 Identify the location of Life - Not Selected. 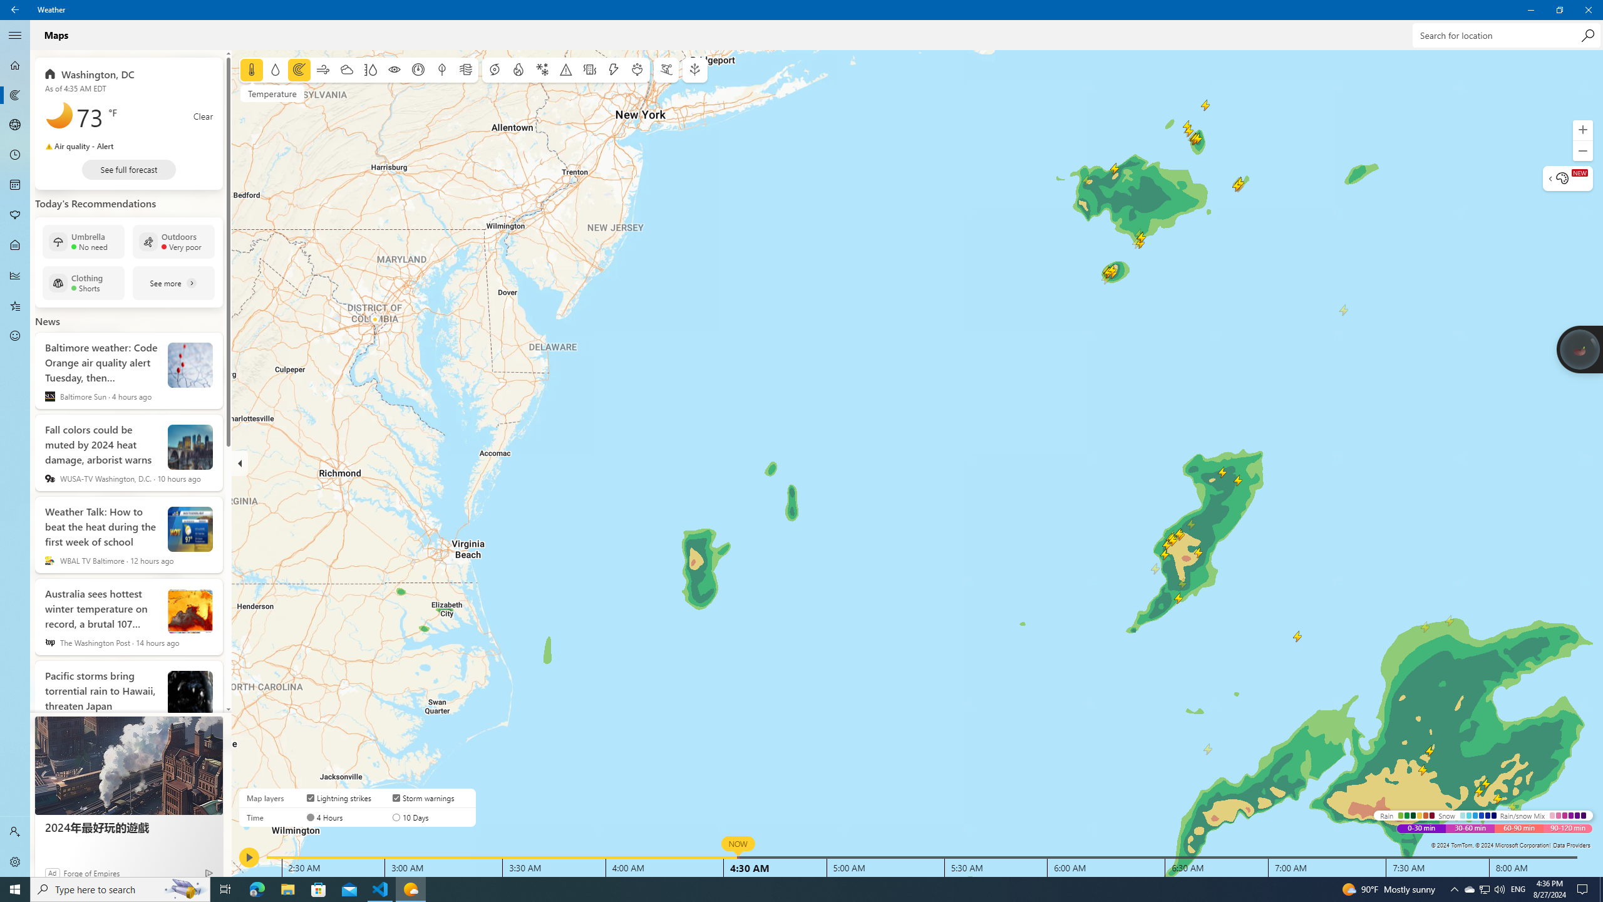
(257, 889).